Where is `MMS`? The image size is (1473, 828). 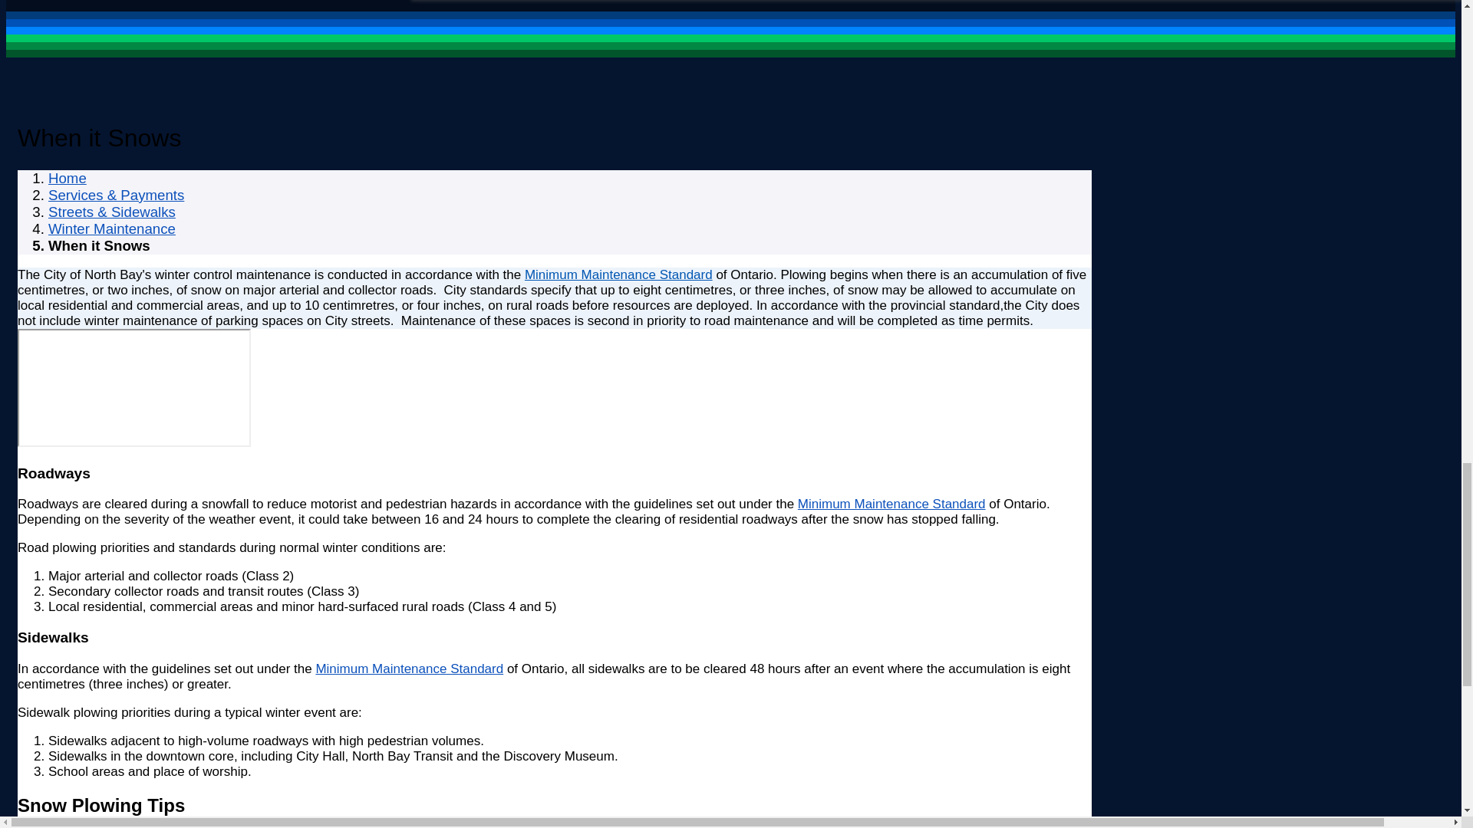
MMS is located at coordinates (618, 274).